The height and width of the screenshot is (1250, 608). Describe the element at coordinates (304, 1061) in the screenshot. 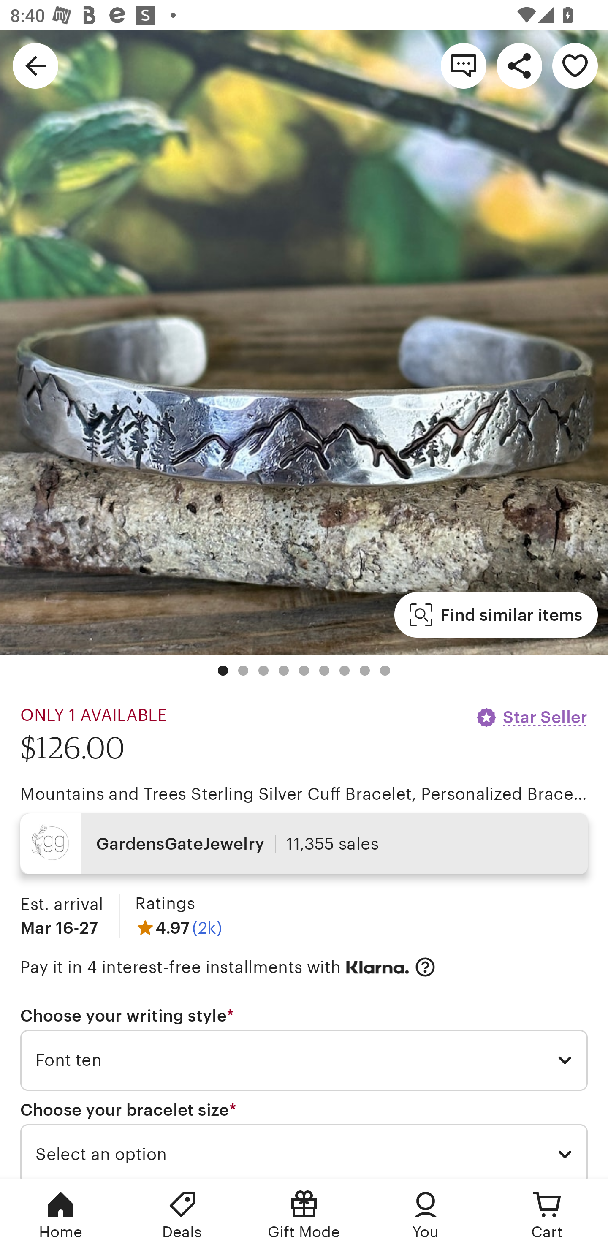

I see `Font ten` at that location.